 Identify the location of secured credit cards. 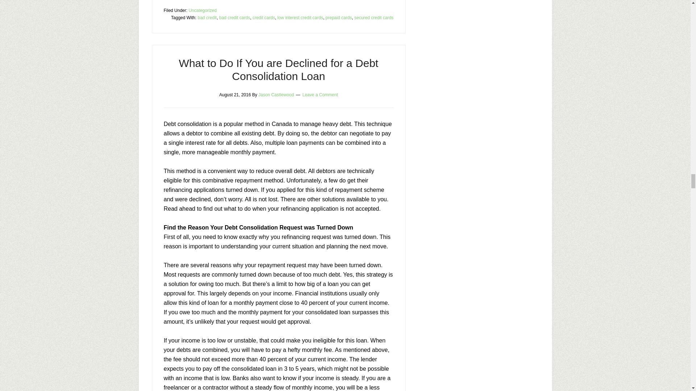
(373, 18).